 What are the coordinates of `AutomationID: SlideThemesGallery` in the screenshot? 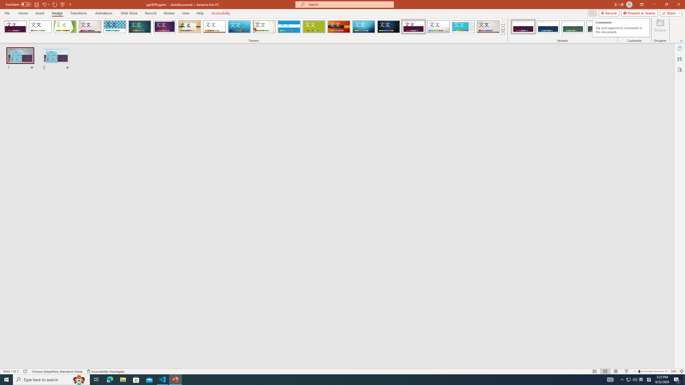 It's located at (254, 27).